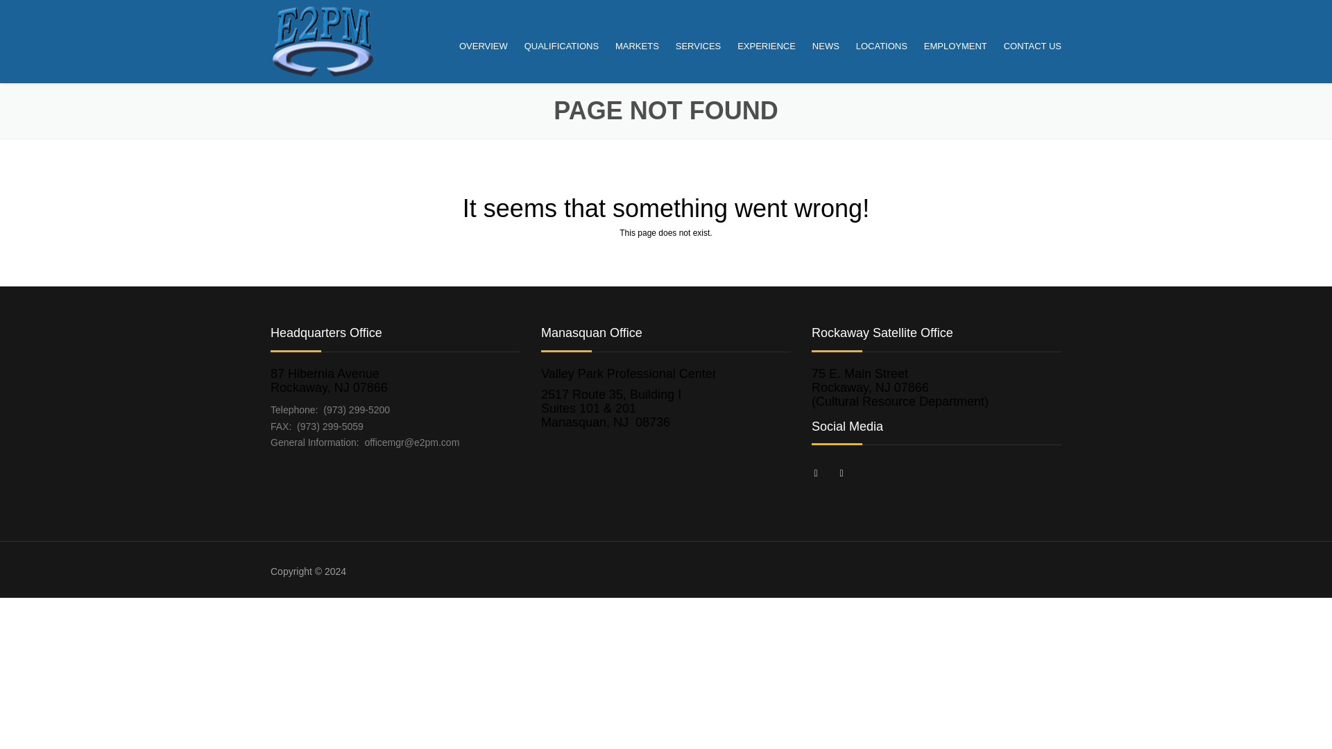 The height and width of the screenshot is (749, 1332). I want to click on CONTACT US, so click(1029, 46).